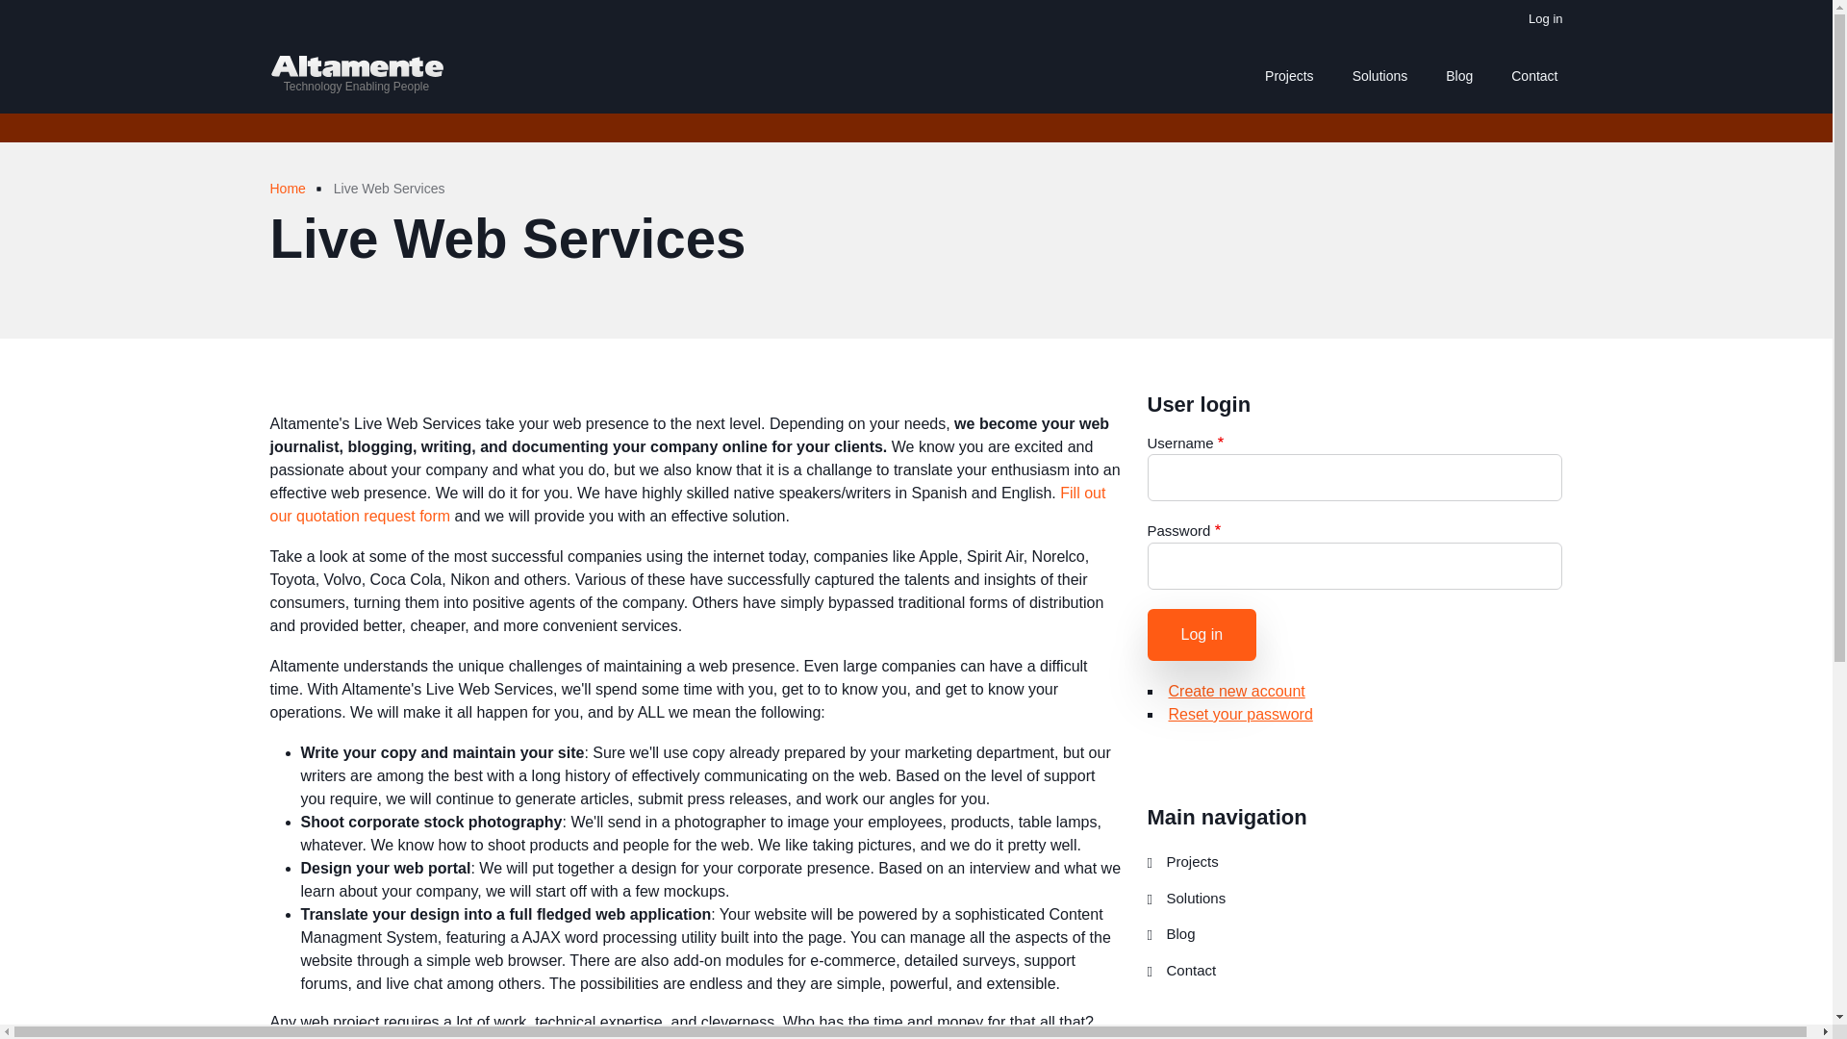 This screenshot has width=1847, height=1039. I want to click on Create new account, so click(1235, 691).